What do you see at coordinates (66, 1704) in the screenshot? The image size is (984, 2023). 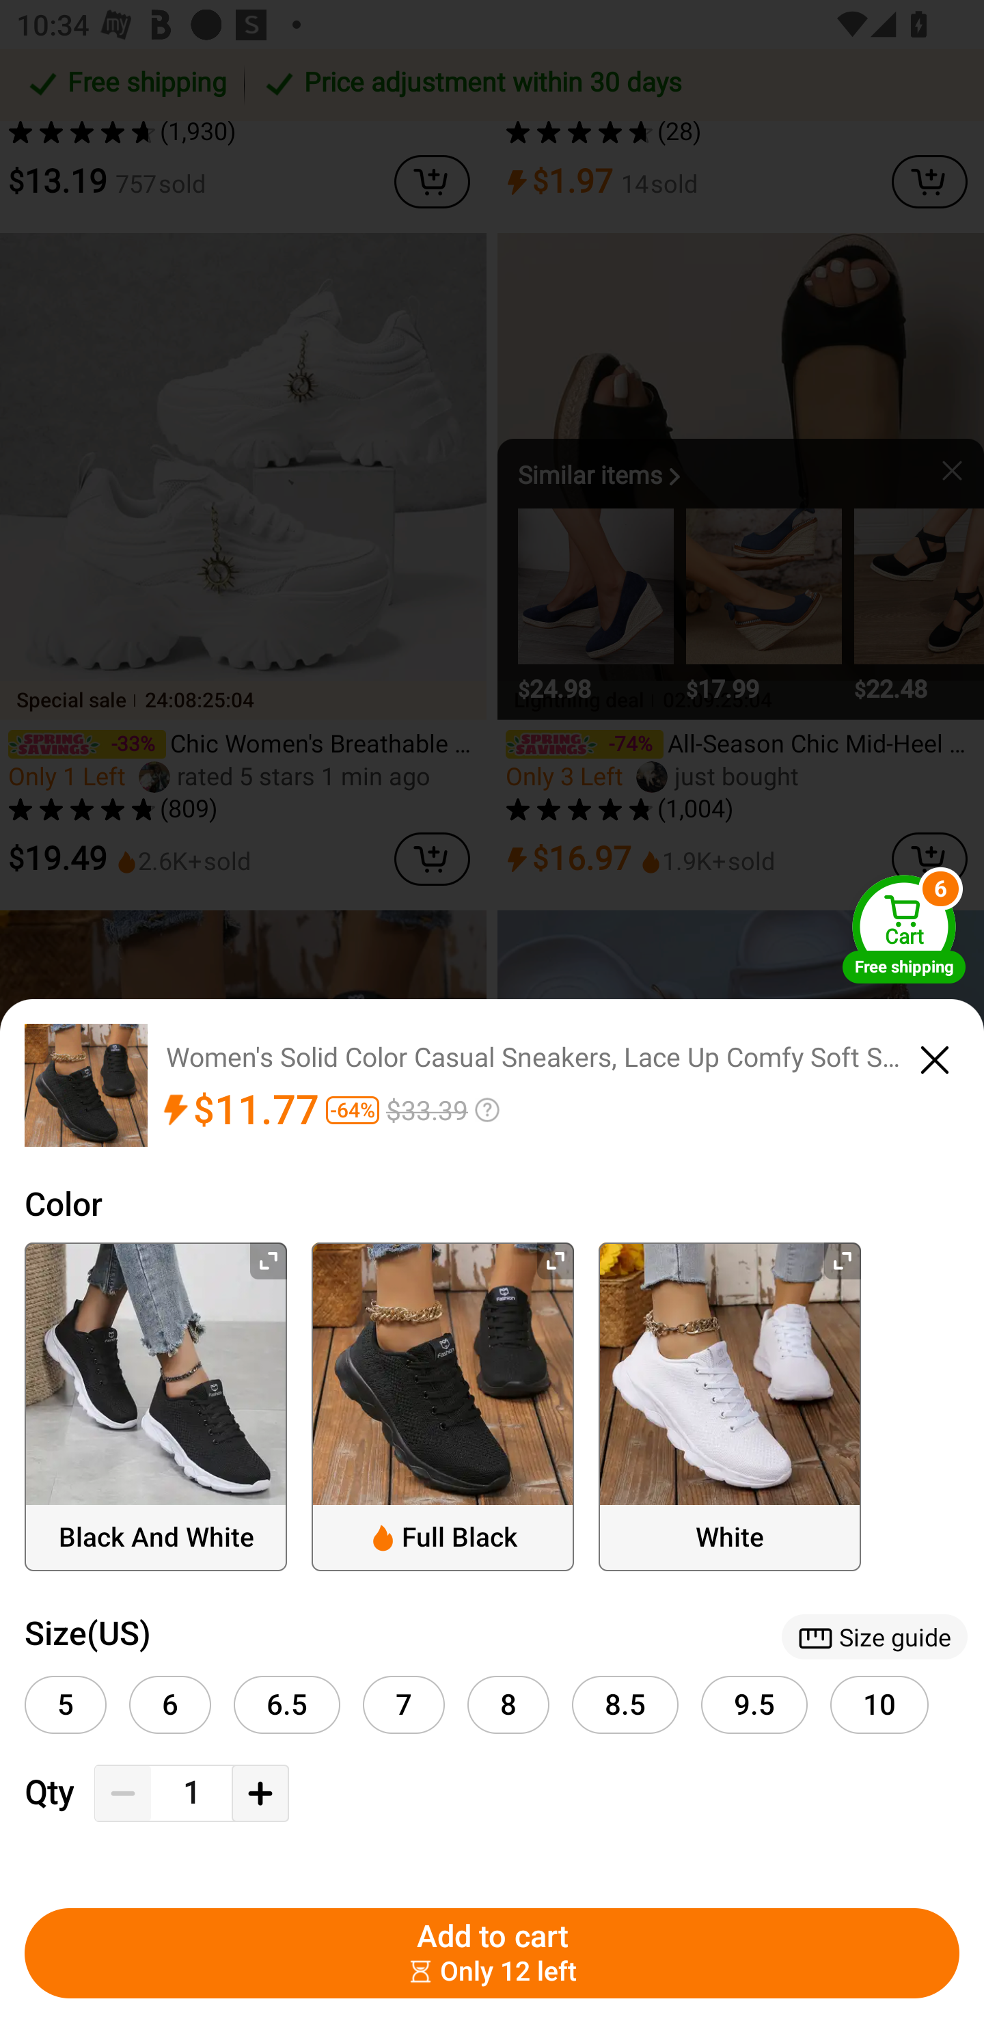 I see ` 5` at bounding box center [66, 1704].